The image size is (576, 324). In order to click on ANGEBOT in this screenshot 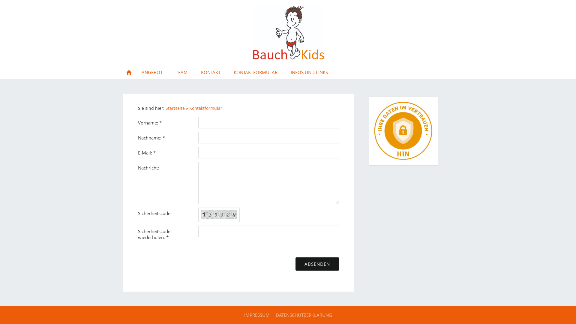, I will do `click(152, 72)`.